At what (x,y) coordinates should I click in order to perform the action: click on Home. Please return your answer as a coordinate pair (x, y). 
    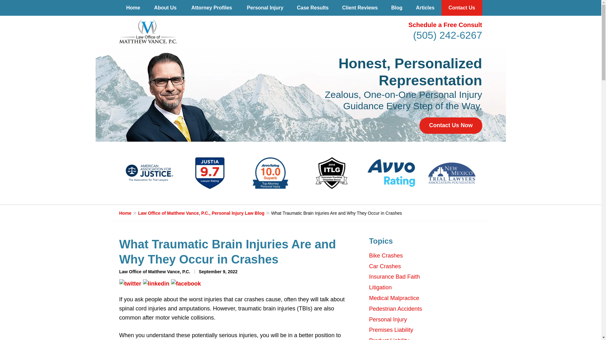
    Looking at the image, I should click on (129, 213).